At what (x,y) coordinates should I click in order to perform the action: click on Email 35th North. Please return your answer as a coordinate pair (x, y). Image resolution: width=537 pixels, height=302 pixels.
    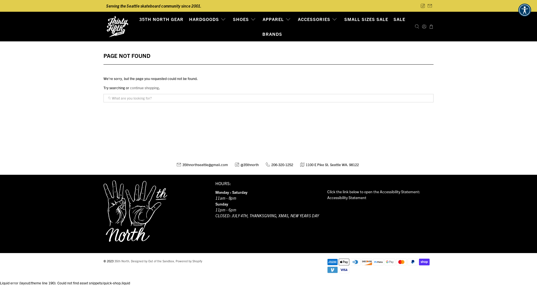
    Looking at the image, I should click on (430, 6).